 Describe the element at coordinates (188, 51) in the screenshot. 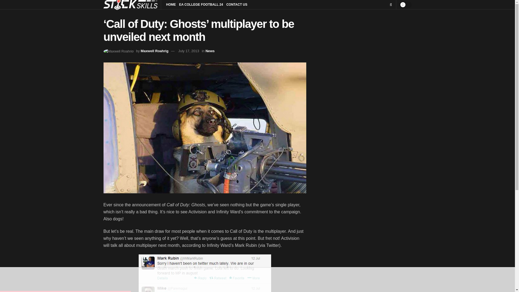

I see `July 17, 2013` at that location.